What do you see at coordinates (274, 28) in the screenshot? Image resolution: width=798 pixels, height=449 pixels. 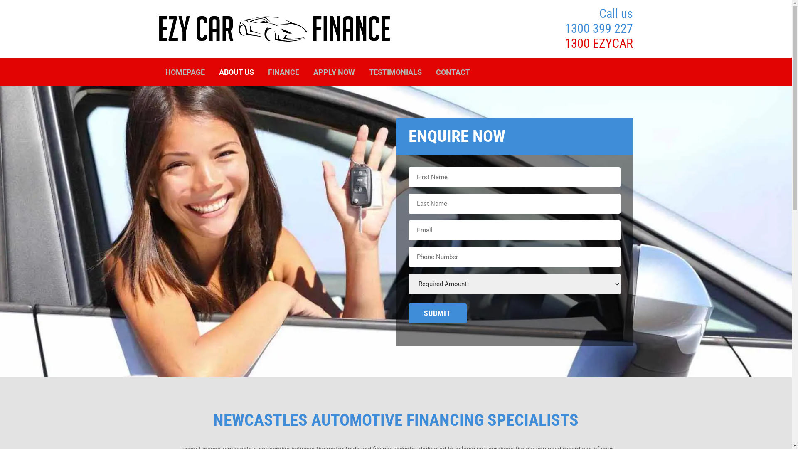 I see `ezycar-finance-logo-lge` at bounding box center [274, 28].